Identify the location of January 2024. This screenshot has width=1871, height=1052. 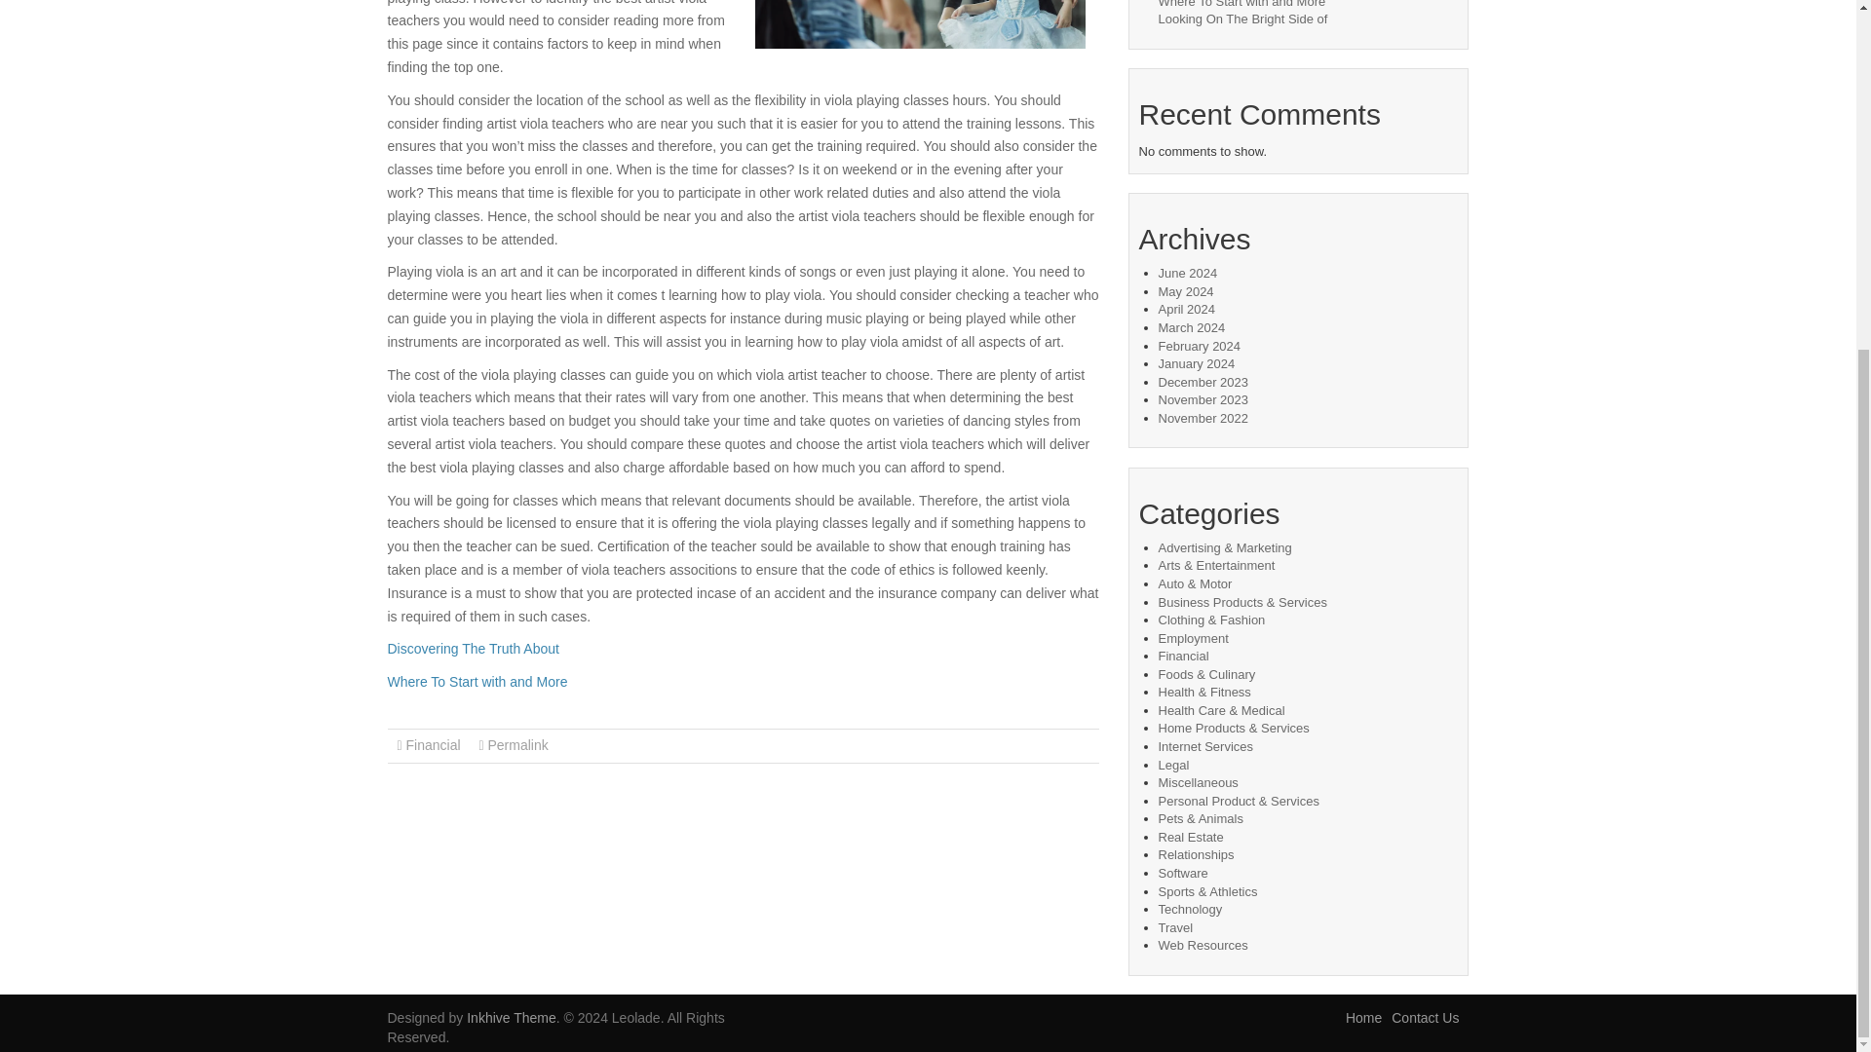
(1197, 364).